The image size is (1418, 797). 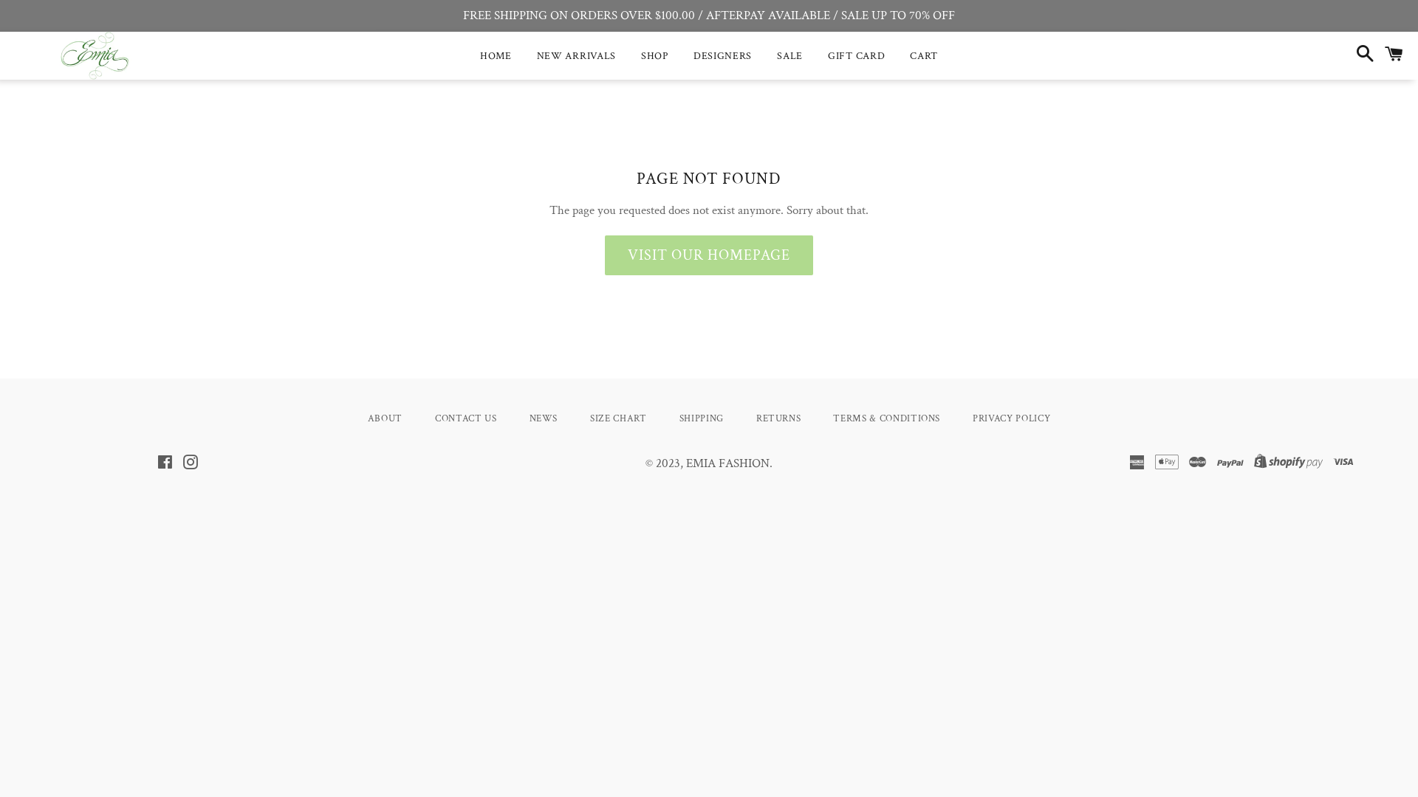 What do you see at coordinates (857, 56) in the screenshot?
I see `GIFT CARD` at bounding box center [857, 56].